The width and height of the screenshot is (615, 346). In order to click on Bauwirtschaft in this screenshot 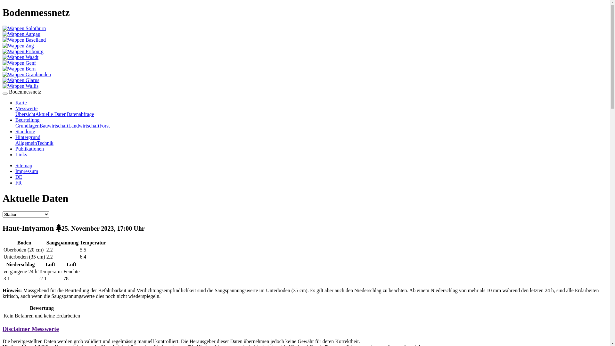, I will do `click(54, 126)`.